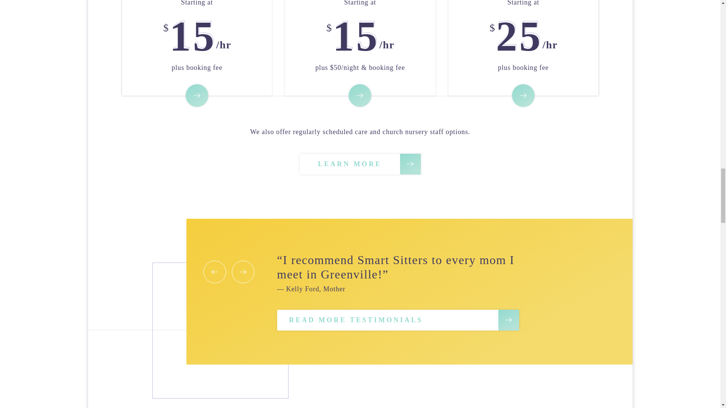 The image size is (726, 408). Describe the element at coordinates (398, 320) in the screenshot. I see `READ MORE TESTIMONIALS` at that location.